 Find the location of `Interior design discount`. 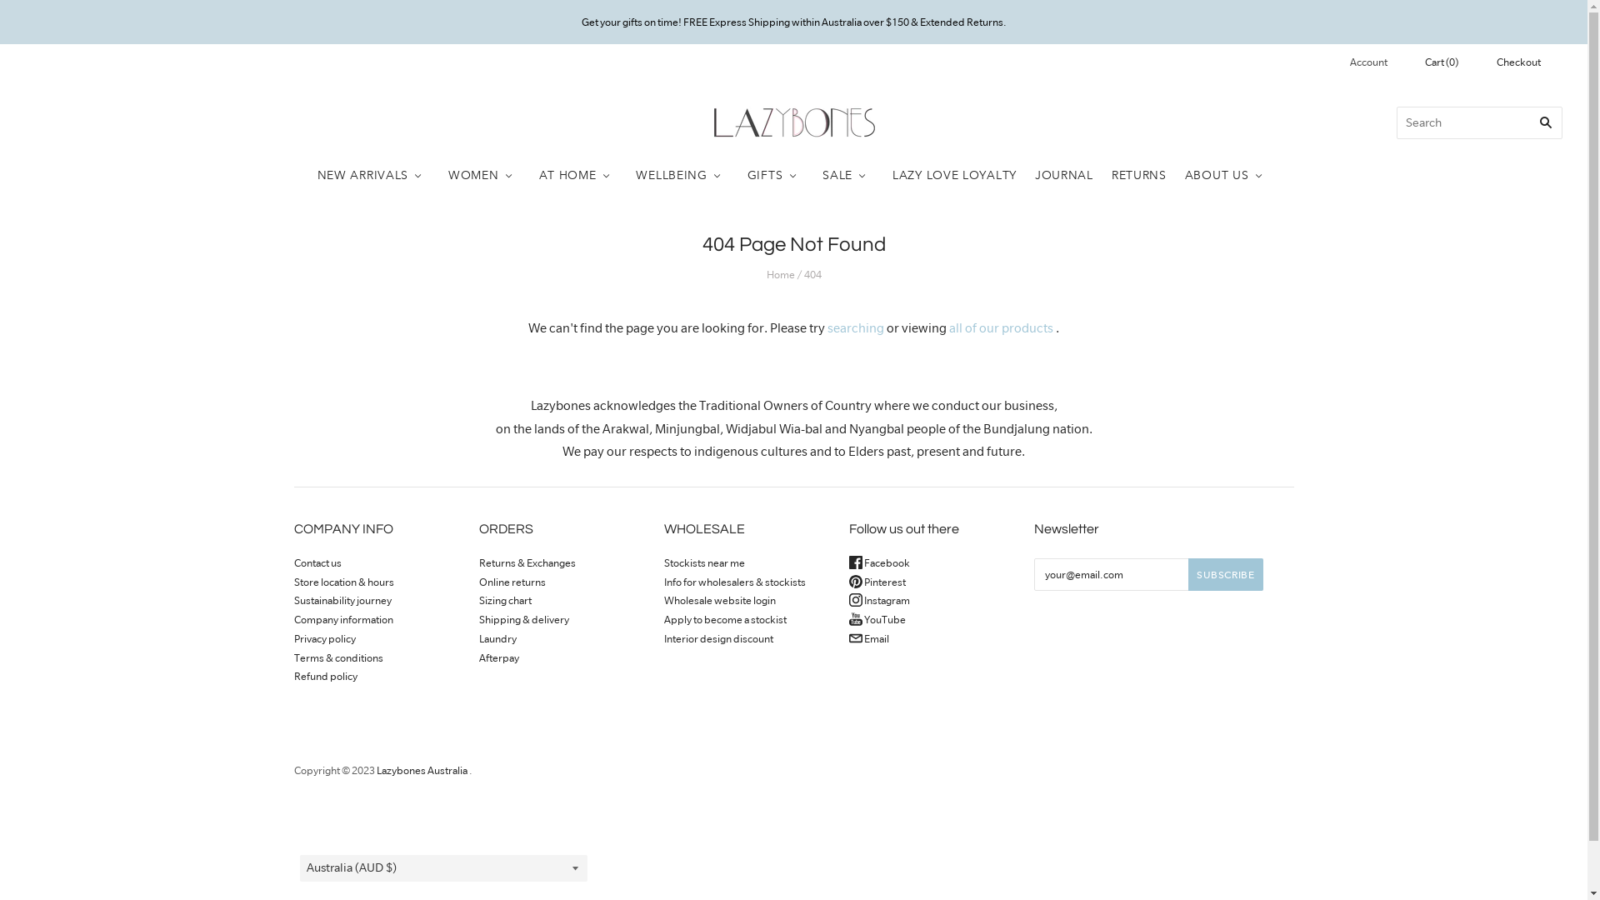

Interior design discount is located at coordinates (718, 638).